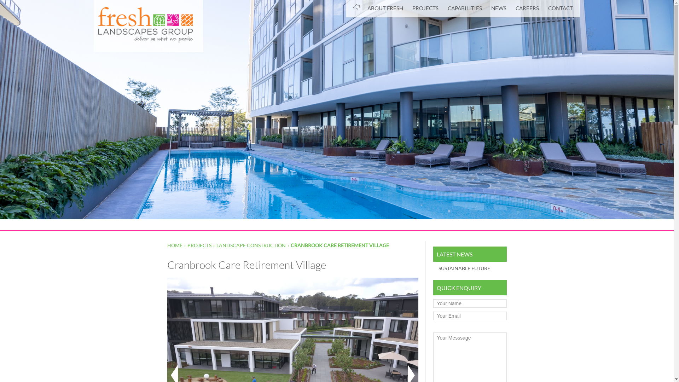 The image size is (679, 382). What do you see at coordinates (527, 8) in the screenshot?
I see `CAREERS` at bounding box center [527, 8].